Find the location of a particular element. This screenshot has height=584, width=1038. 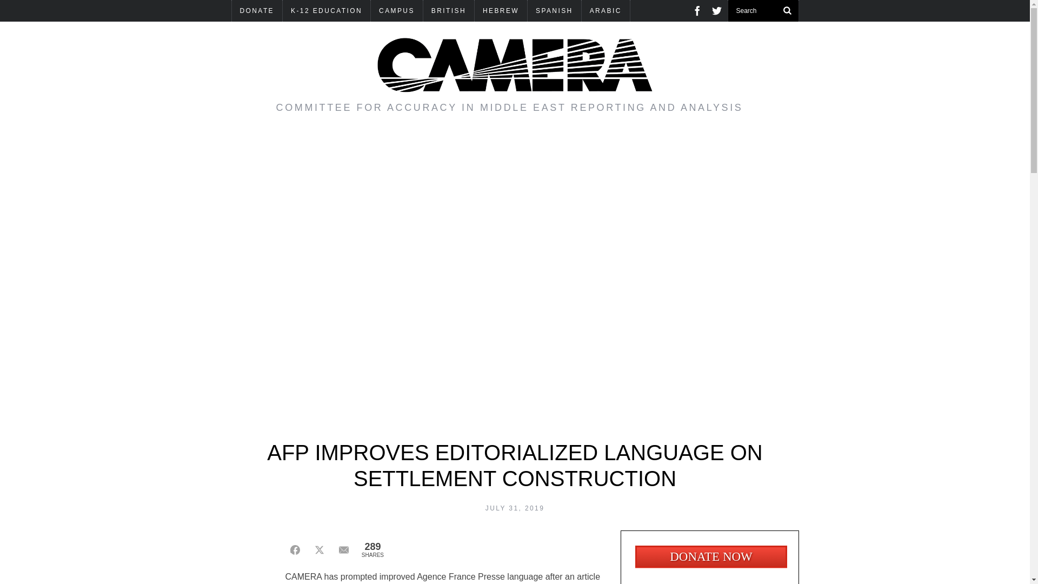

K-12 EDUCATION is located at coordinates (327, 11).